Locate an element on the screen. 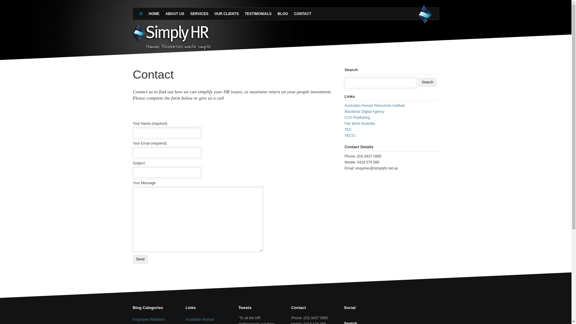 The width and height of the screenshot is (576, 324). CONTACT is located at coordinates (302, 14).